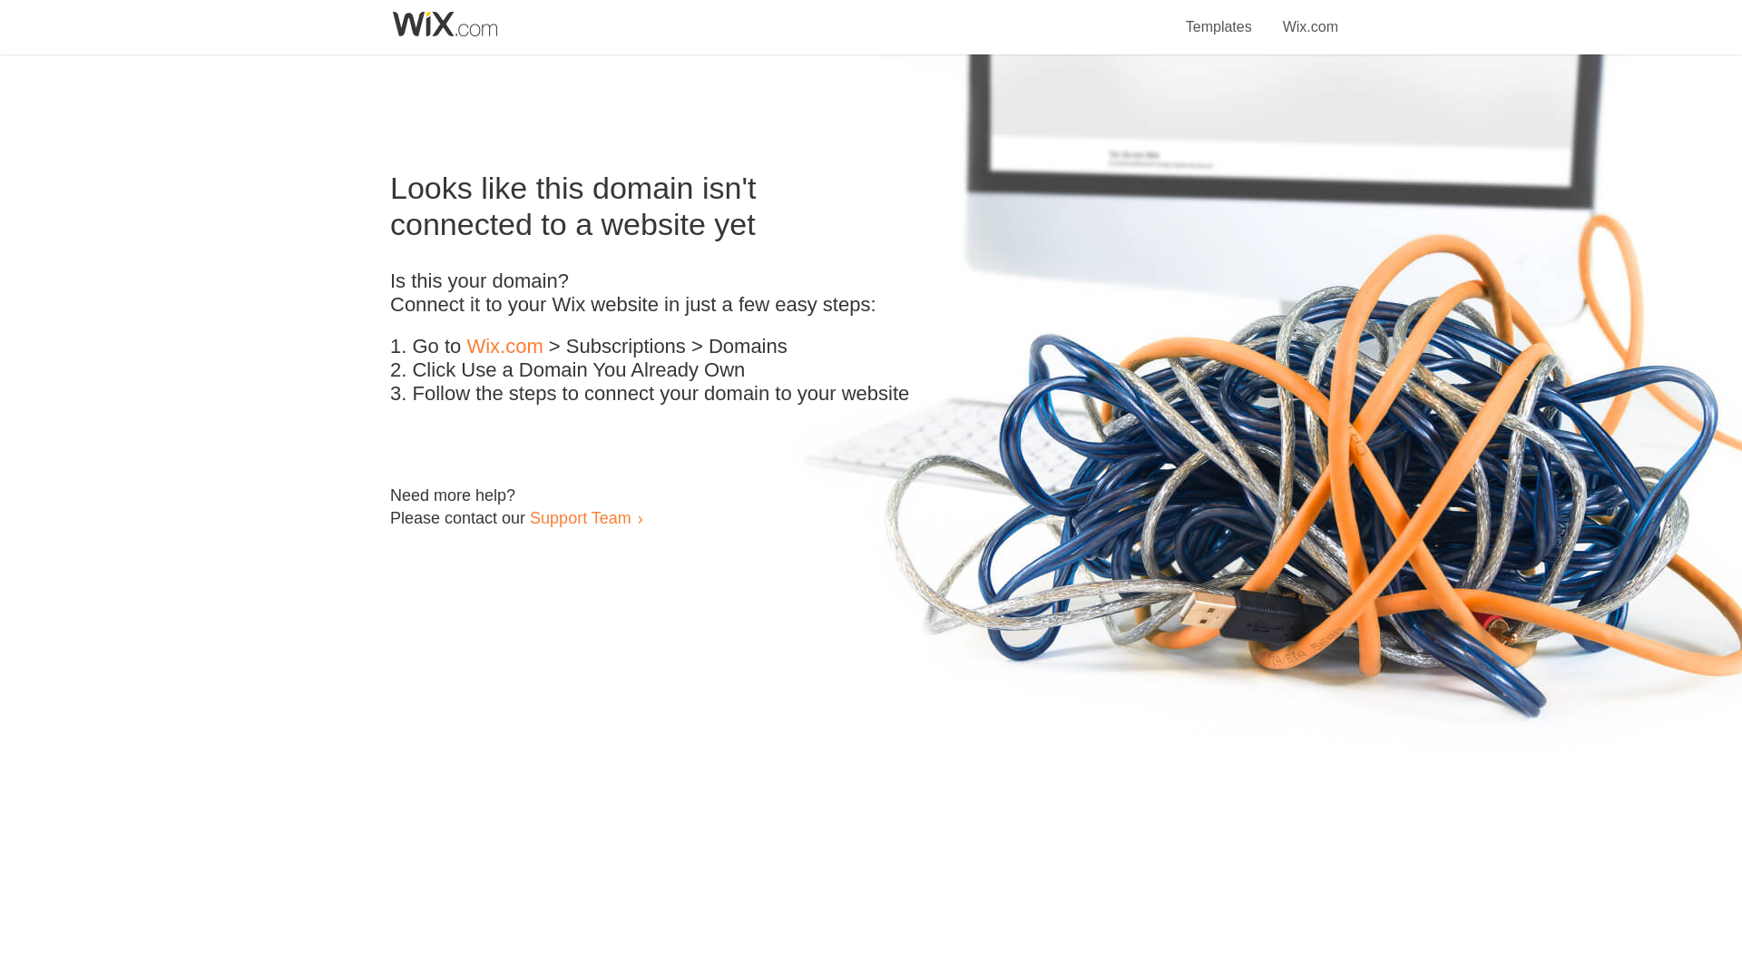 The width and height of the screenshot is (1742, 980). What do you see at coordinates (504, 347) in the screenshot?
I see `Wix.com` at bounding box center [504, 347].